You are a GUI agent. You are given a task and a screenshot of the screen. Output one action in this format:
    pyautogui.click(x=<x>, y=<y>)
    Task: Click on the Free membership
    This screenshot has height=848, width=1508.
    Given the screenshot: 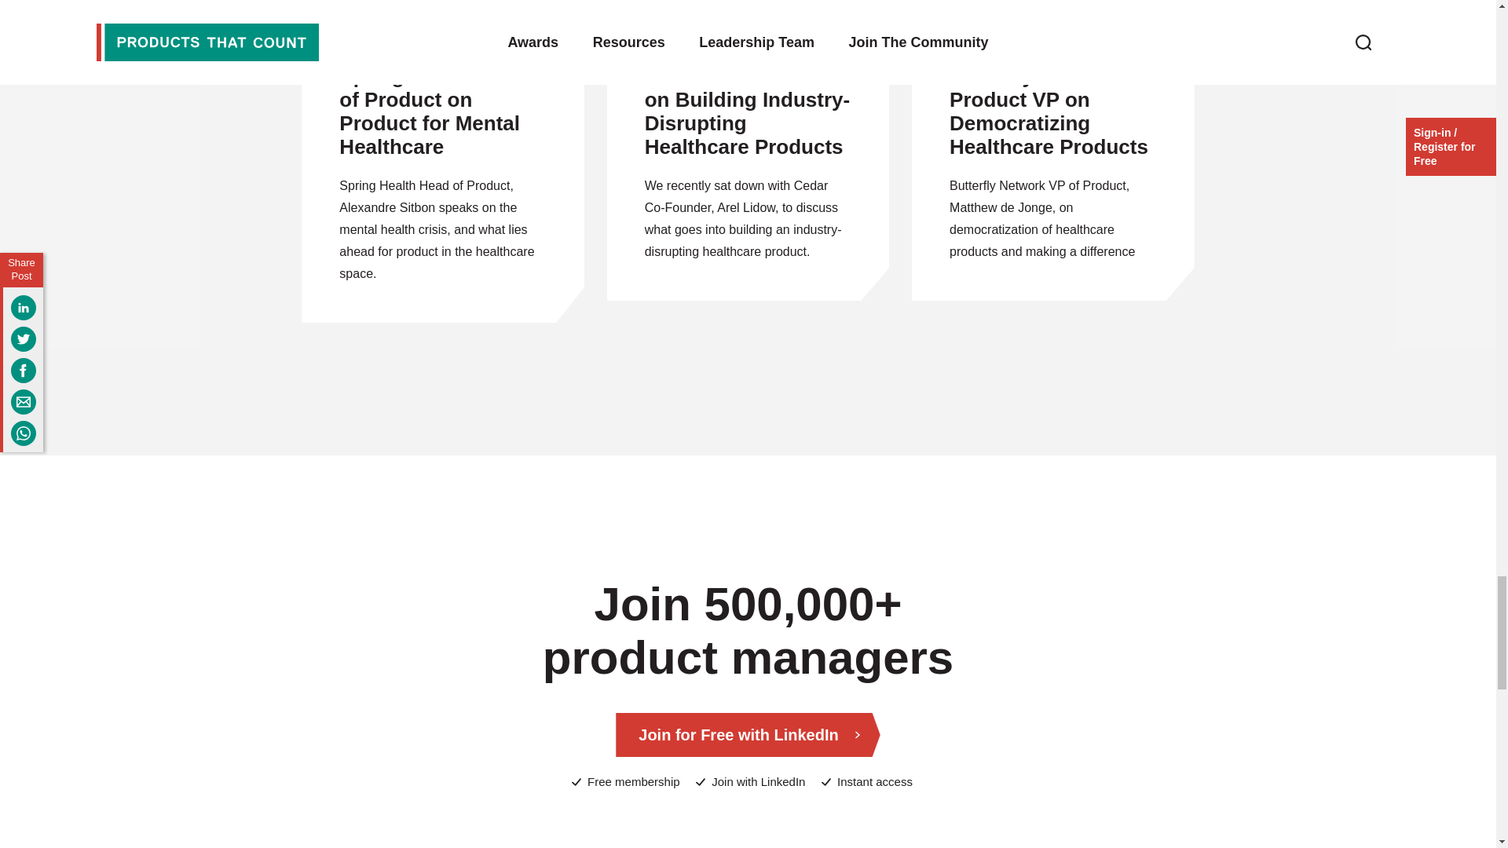 What is the action you would take?
    pyautogui.click(x=625, y=781)
    